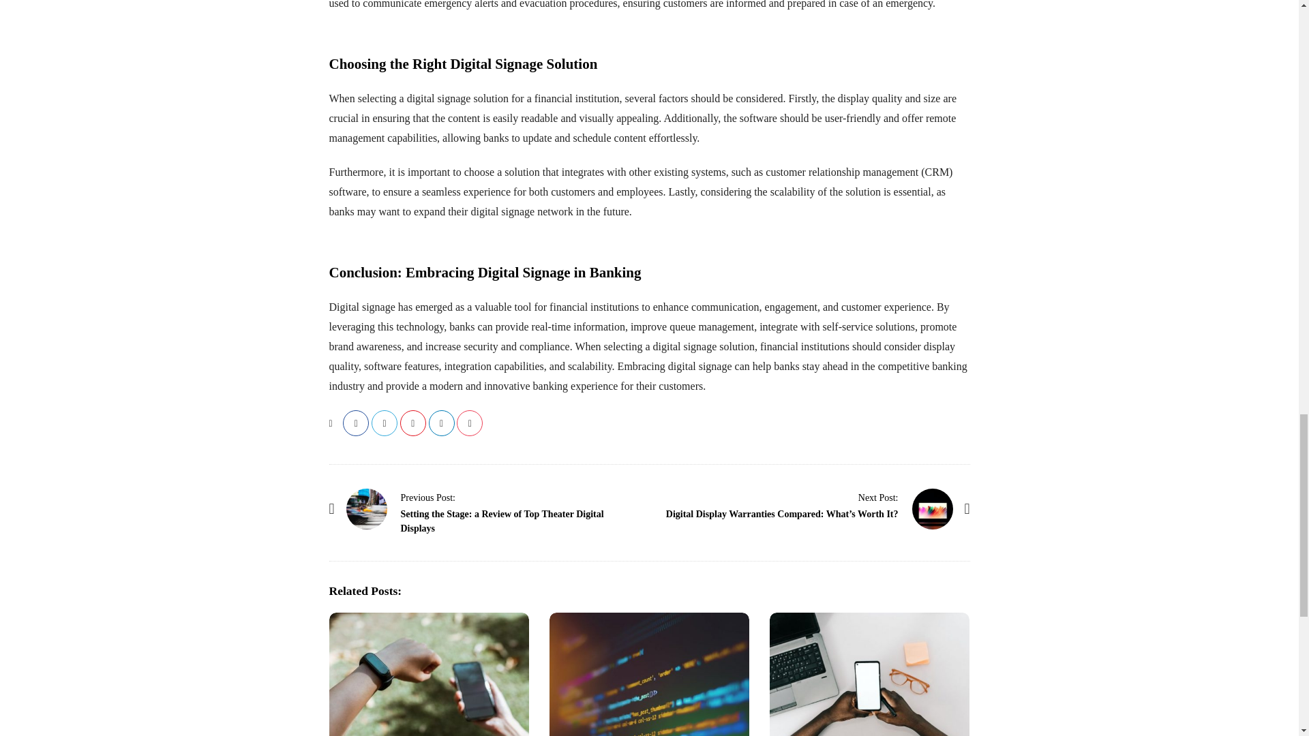 This screenshot has width=1309, height=736. I want to click on Review: Which Sports Bar Digital Displays Score Big?, so click(428, 674).